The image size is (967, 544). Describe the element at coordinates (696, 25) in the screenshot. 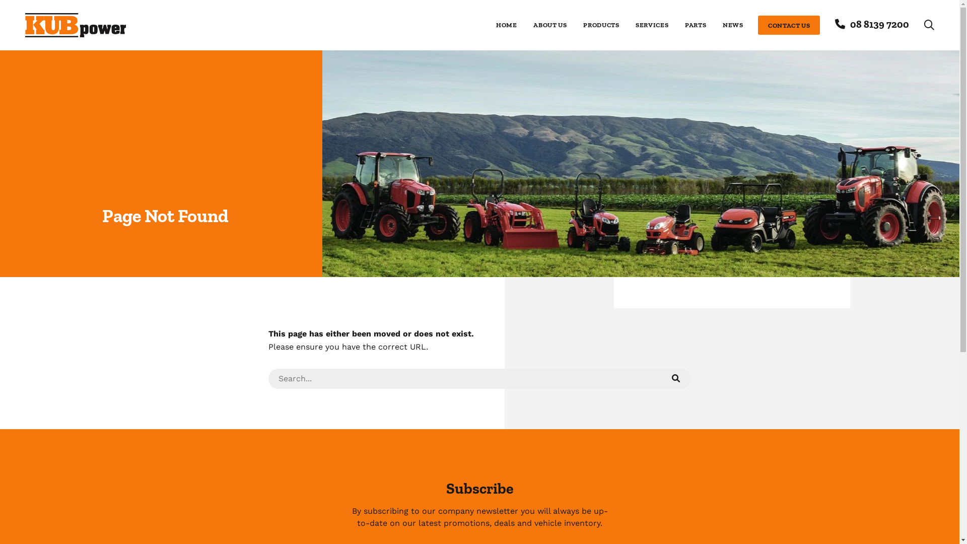

I see `PARTS` at that location.